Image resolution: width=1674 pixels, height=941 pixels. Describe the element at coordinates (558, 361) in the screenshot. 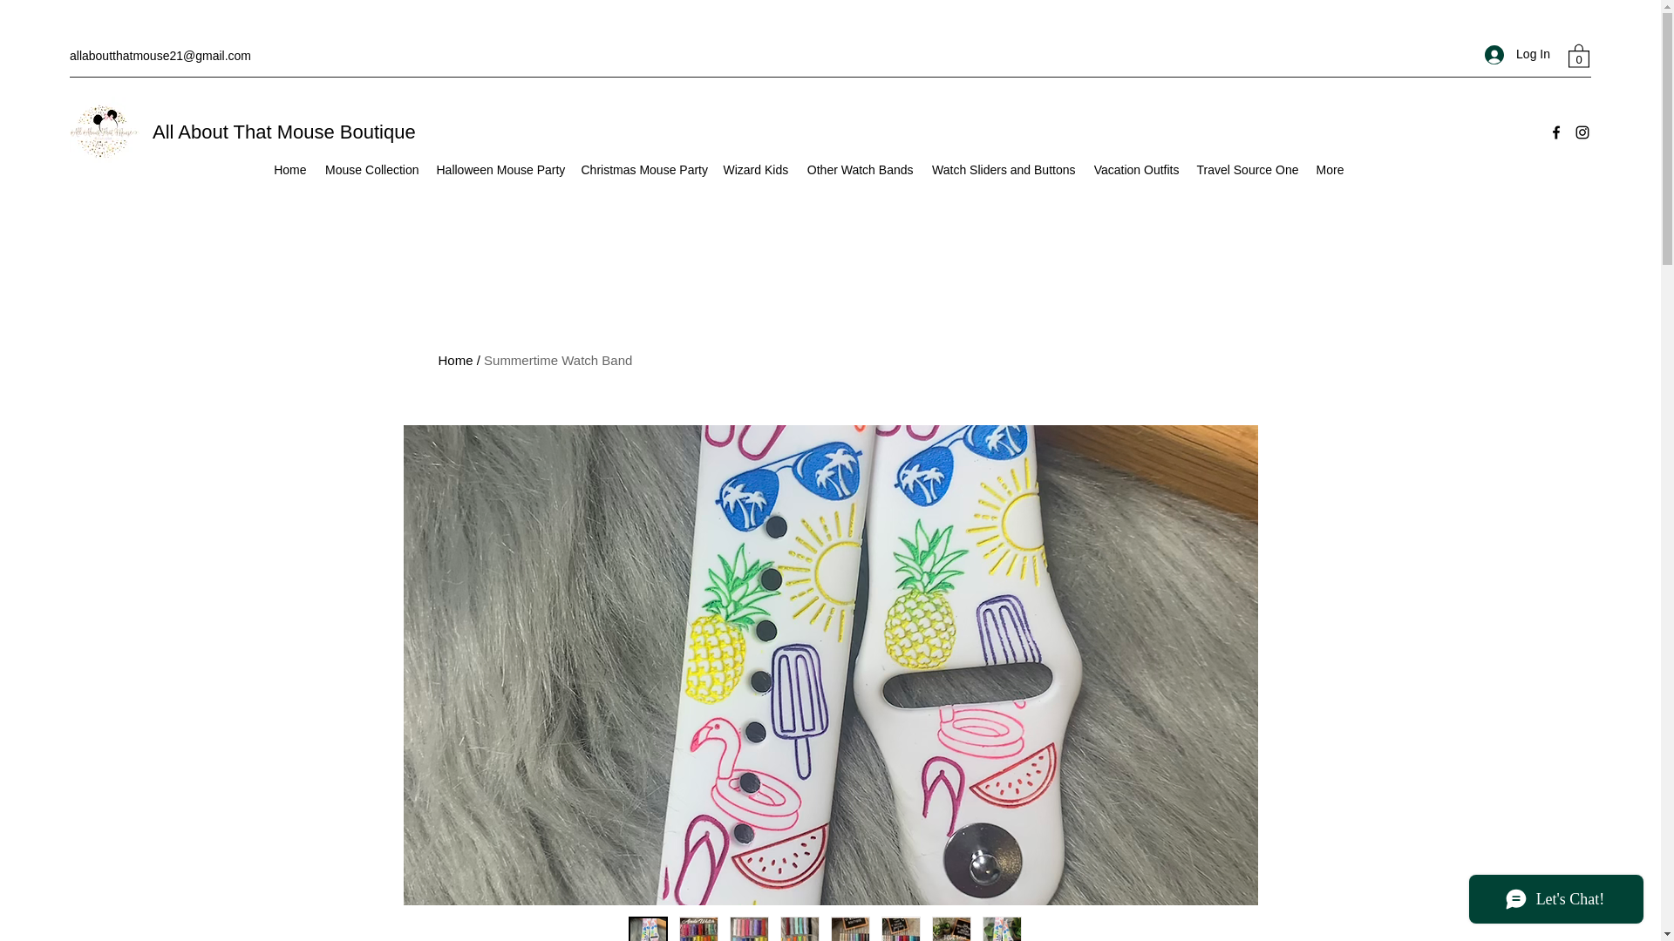

I see `Summertime Watch Band` at that location.